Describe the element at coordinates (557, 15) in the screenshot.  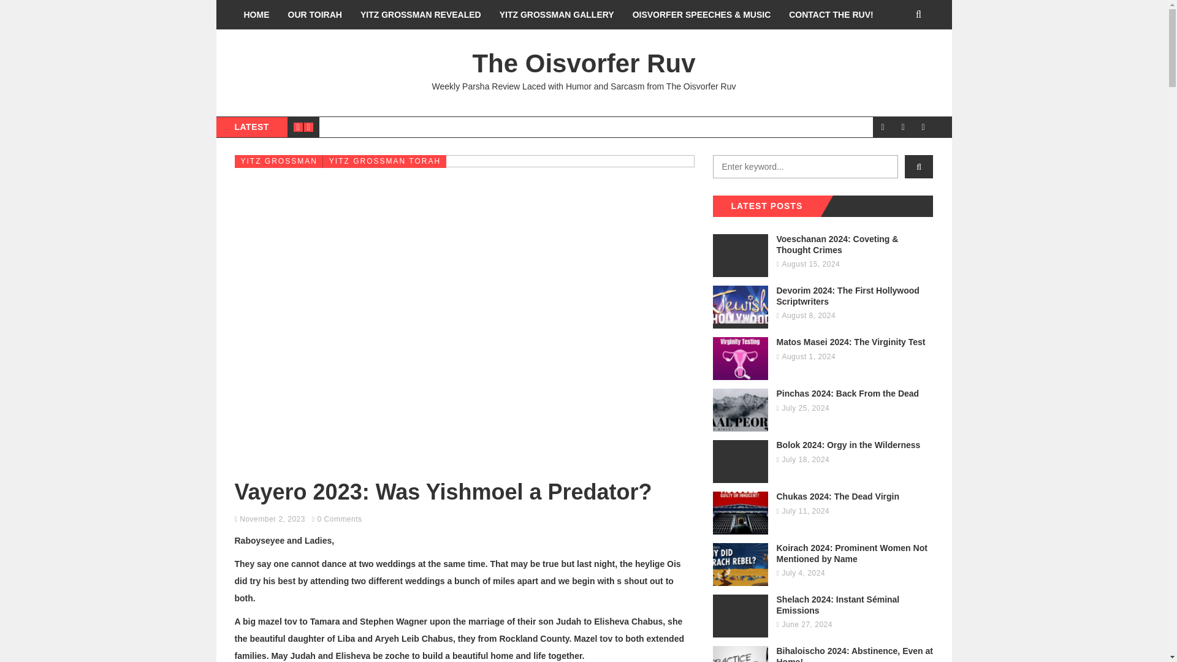
I see `YITZ GROSSMAN GALLERY` at that location.